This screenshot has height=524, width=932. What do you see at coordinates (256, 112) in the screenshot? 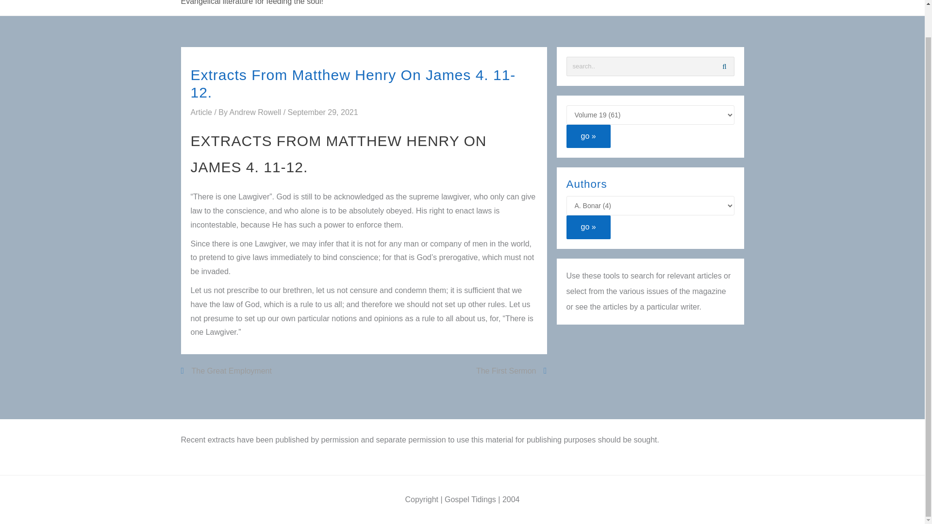
I see `View all posts by Andrew Rowell` at bounding box center [256, 112].